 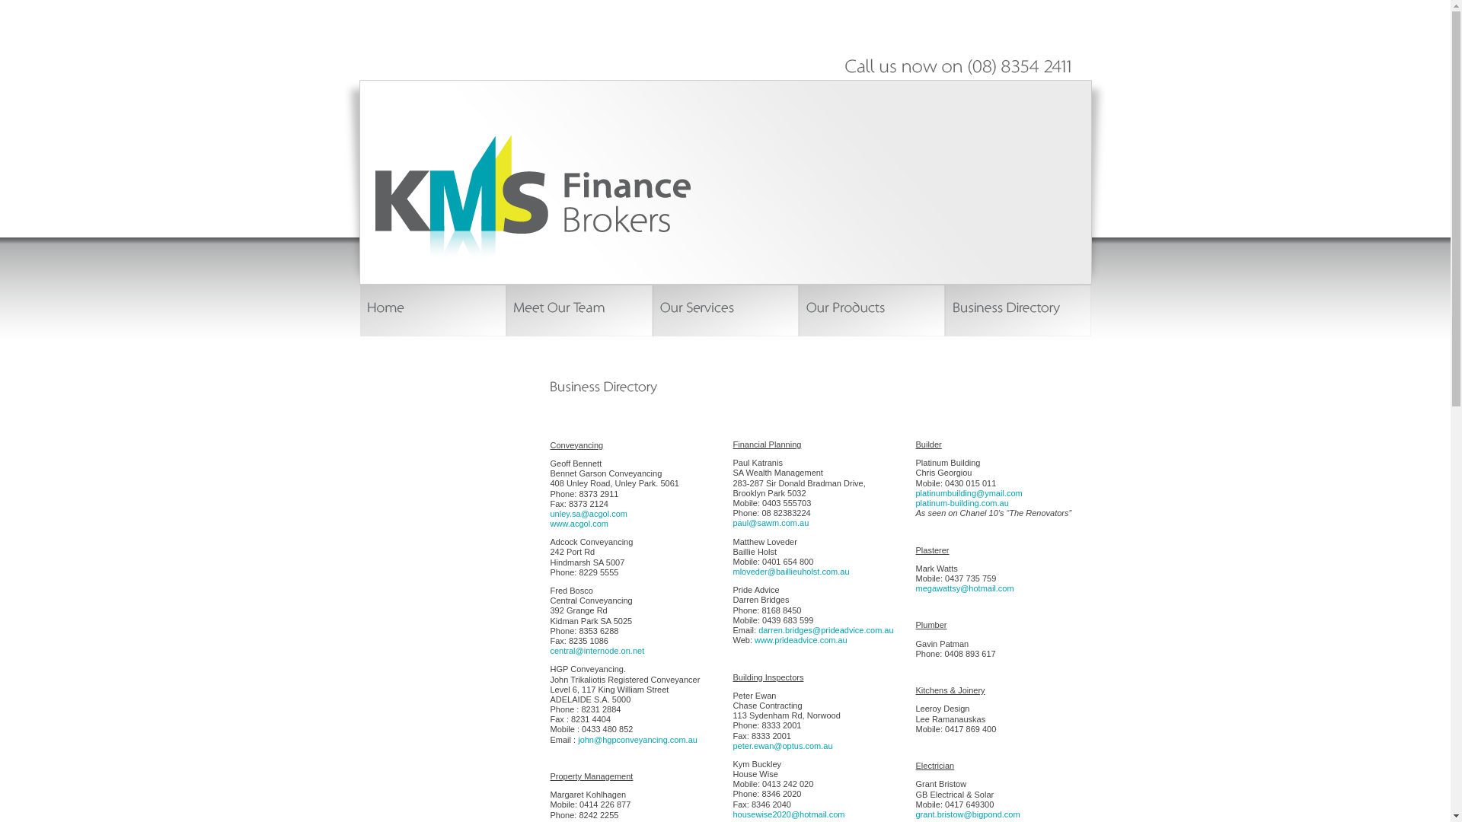 I want to click on darren.bridges@prideadvice.com.au, so click(x=825, y=630).